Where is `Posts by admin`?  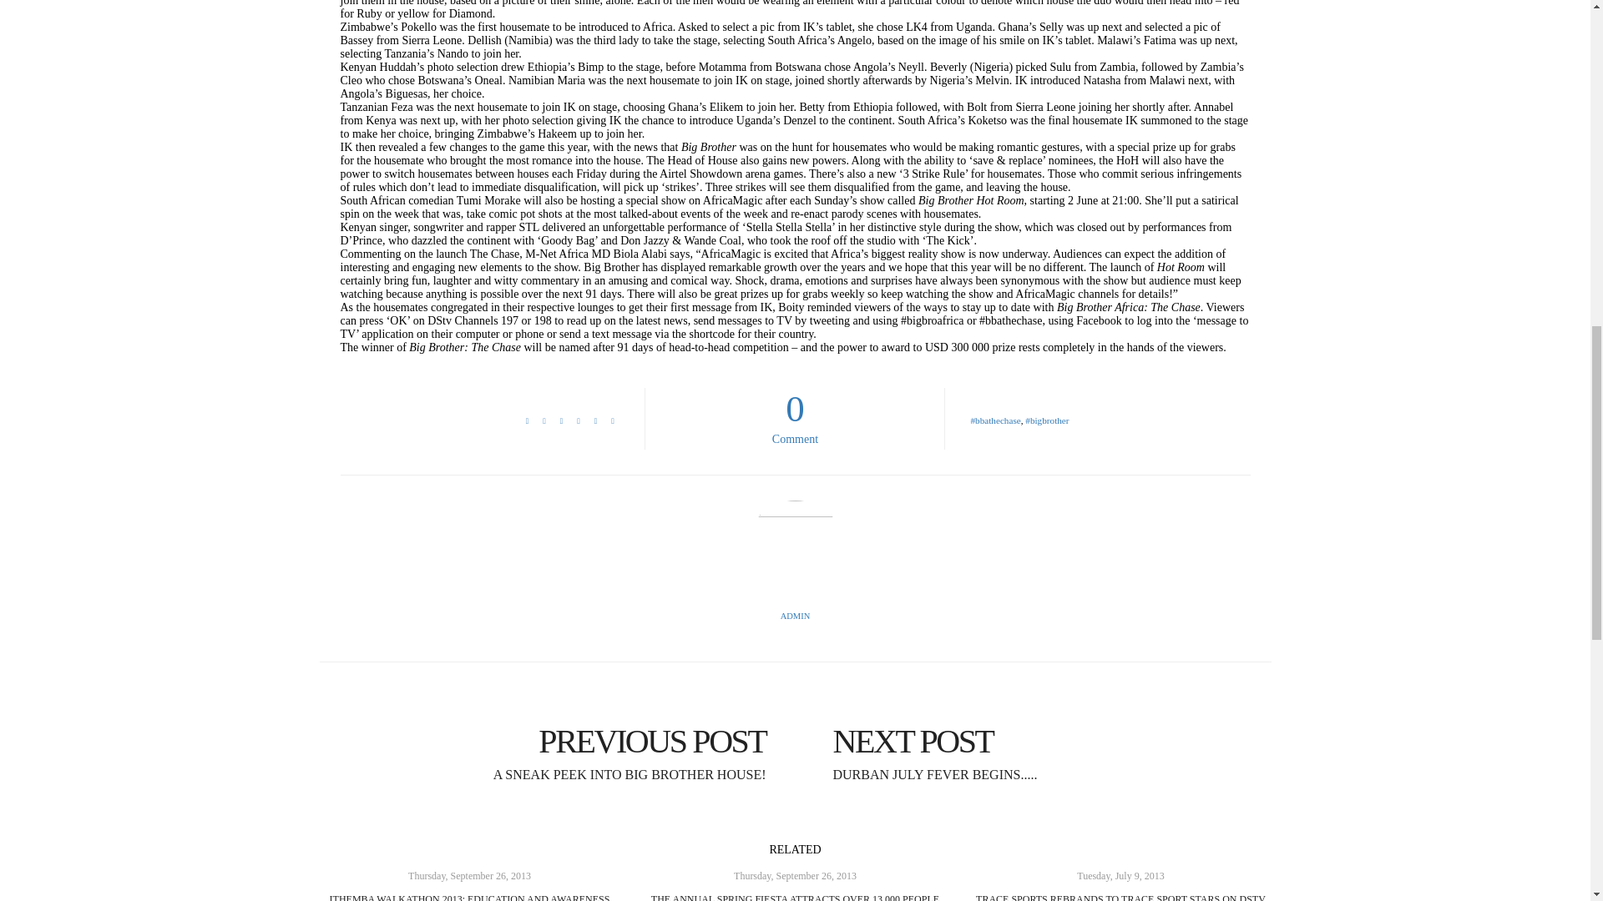
Posts by admin is located at coordinates (795, 898).